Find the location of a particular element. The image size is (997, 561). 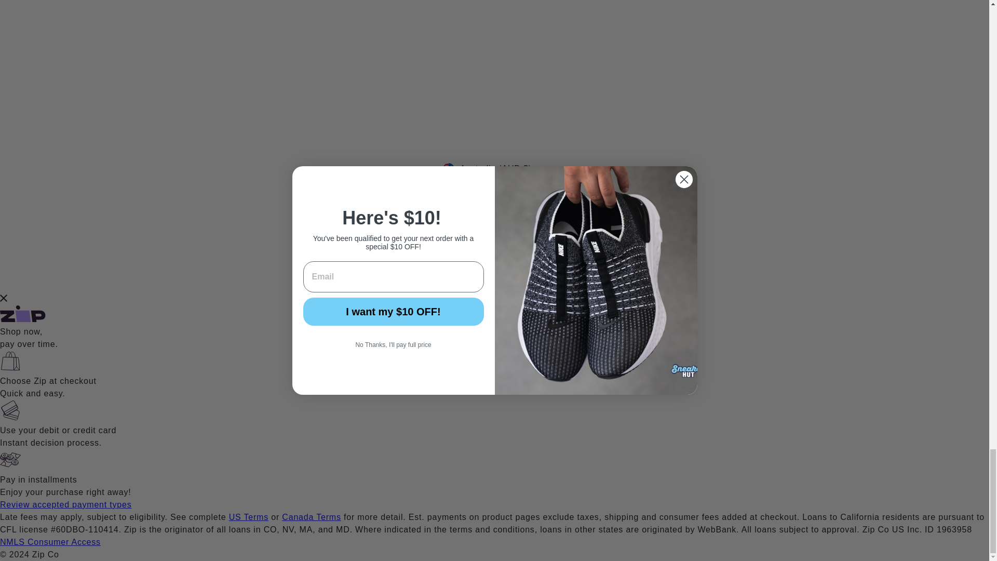

American Express is located at coordinates (410, 264).